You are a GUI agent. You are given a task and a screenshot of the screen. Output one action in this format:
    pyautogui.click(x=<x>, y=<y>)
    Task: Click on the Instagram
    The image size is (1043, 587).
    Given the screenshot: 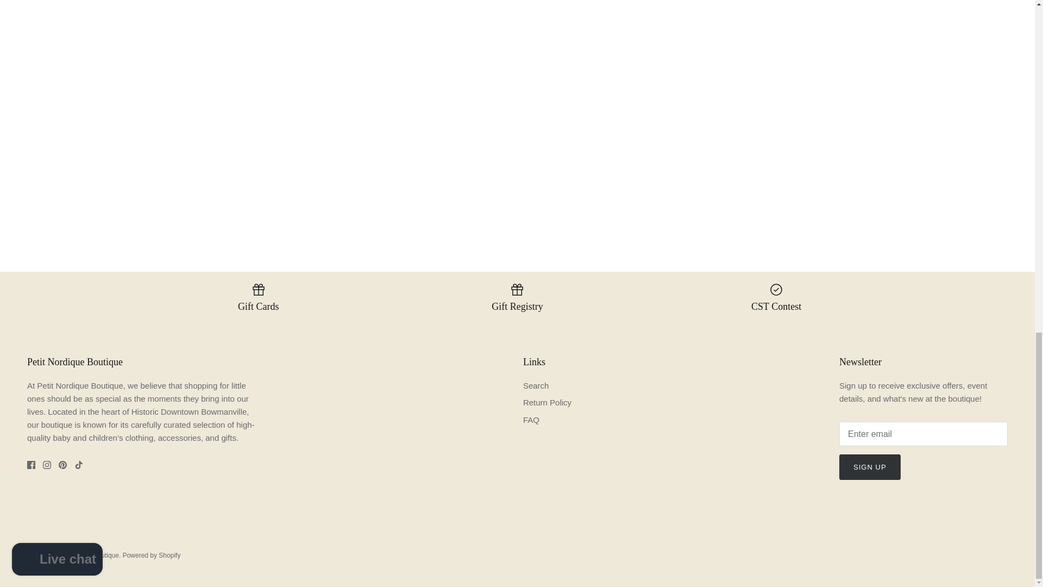 What is the action you would take?
    pyautogui.click(x=47, y=464)
    